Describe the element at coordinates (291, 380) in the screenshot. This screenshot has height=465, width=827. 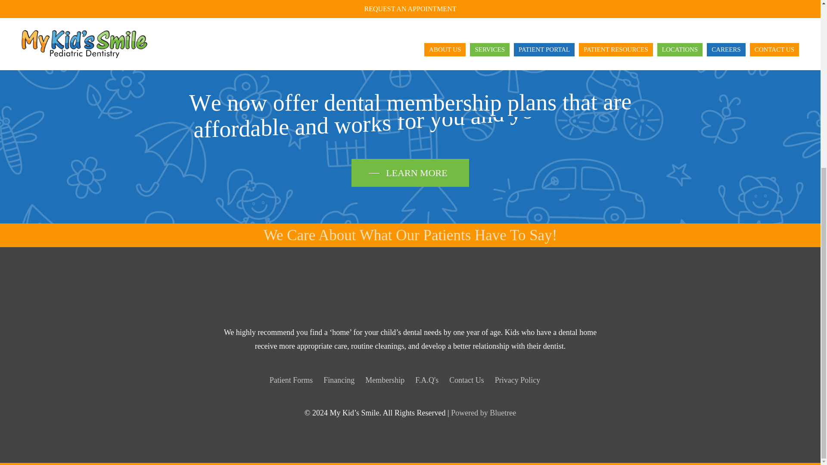
I see `Patient Forms` at that location.